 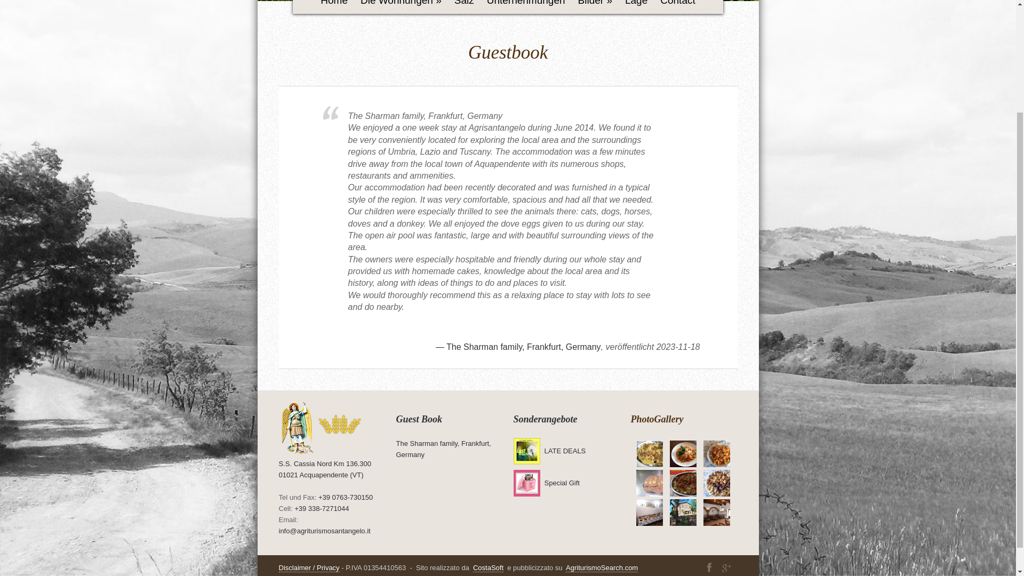 What do you see at coordinates (419, 419) in the screenshot?
I see `Guest Book` at bounding box center [419, 419].